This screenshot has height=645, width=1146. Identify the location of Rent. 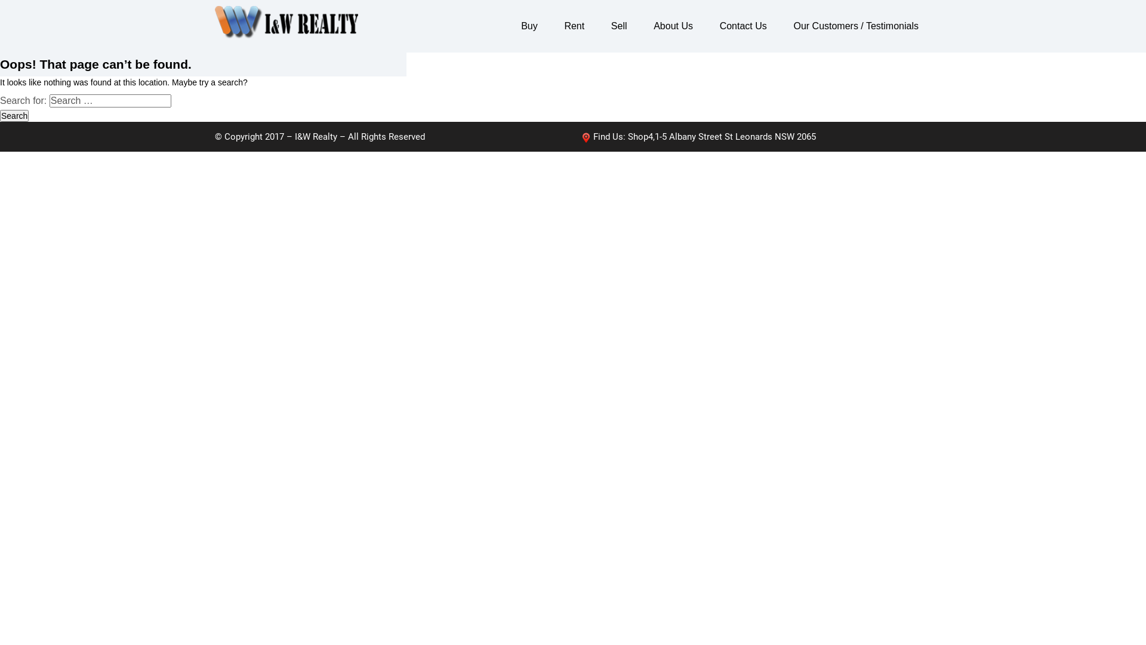
(574, 26).